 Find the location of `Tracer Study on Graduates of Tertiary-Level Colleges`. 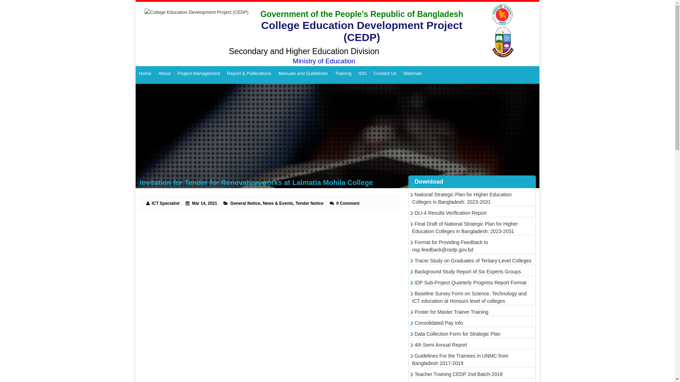

Tracer Study on Graduates of Tertiary-Level Colleges is located at coordinates (472, 261).